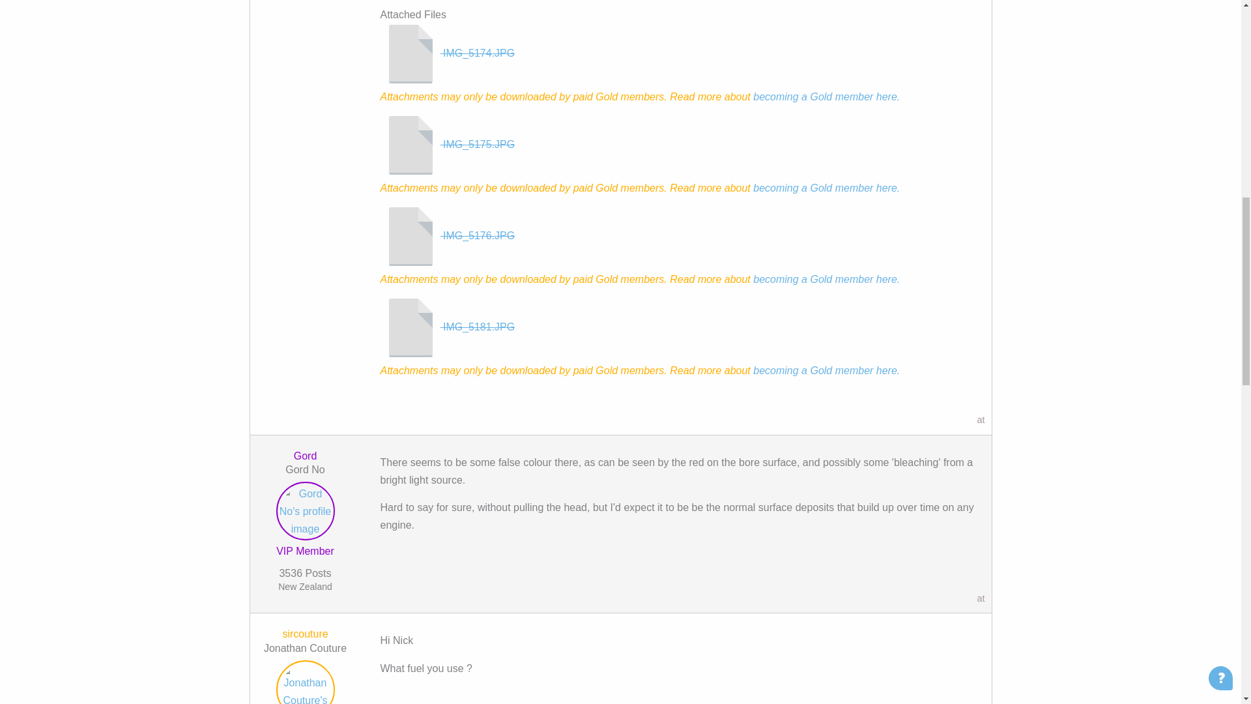 The height and width of the screenshot is (704, 1251). I want to click on Click here to view sircouture, so click(305, 634).